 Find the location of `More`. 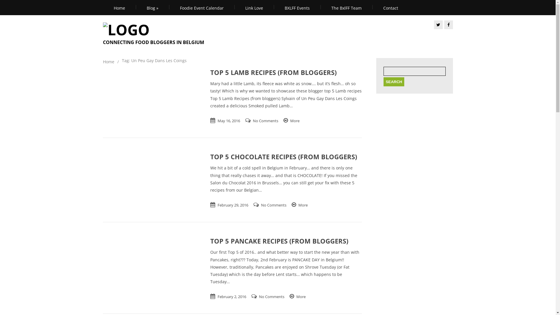

More is located at coordinates (301, 297).